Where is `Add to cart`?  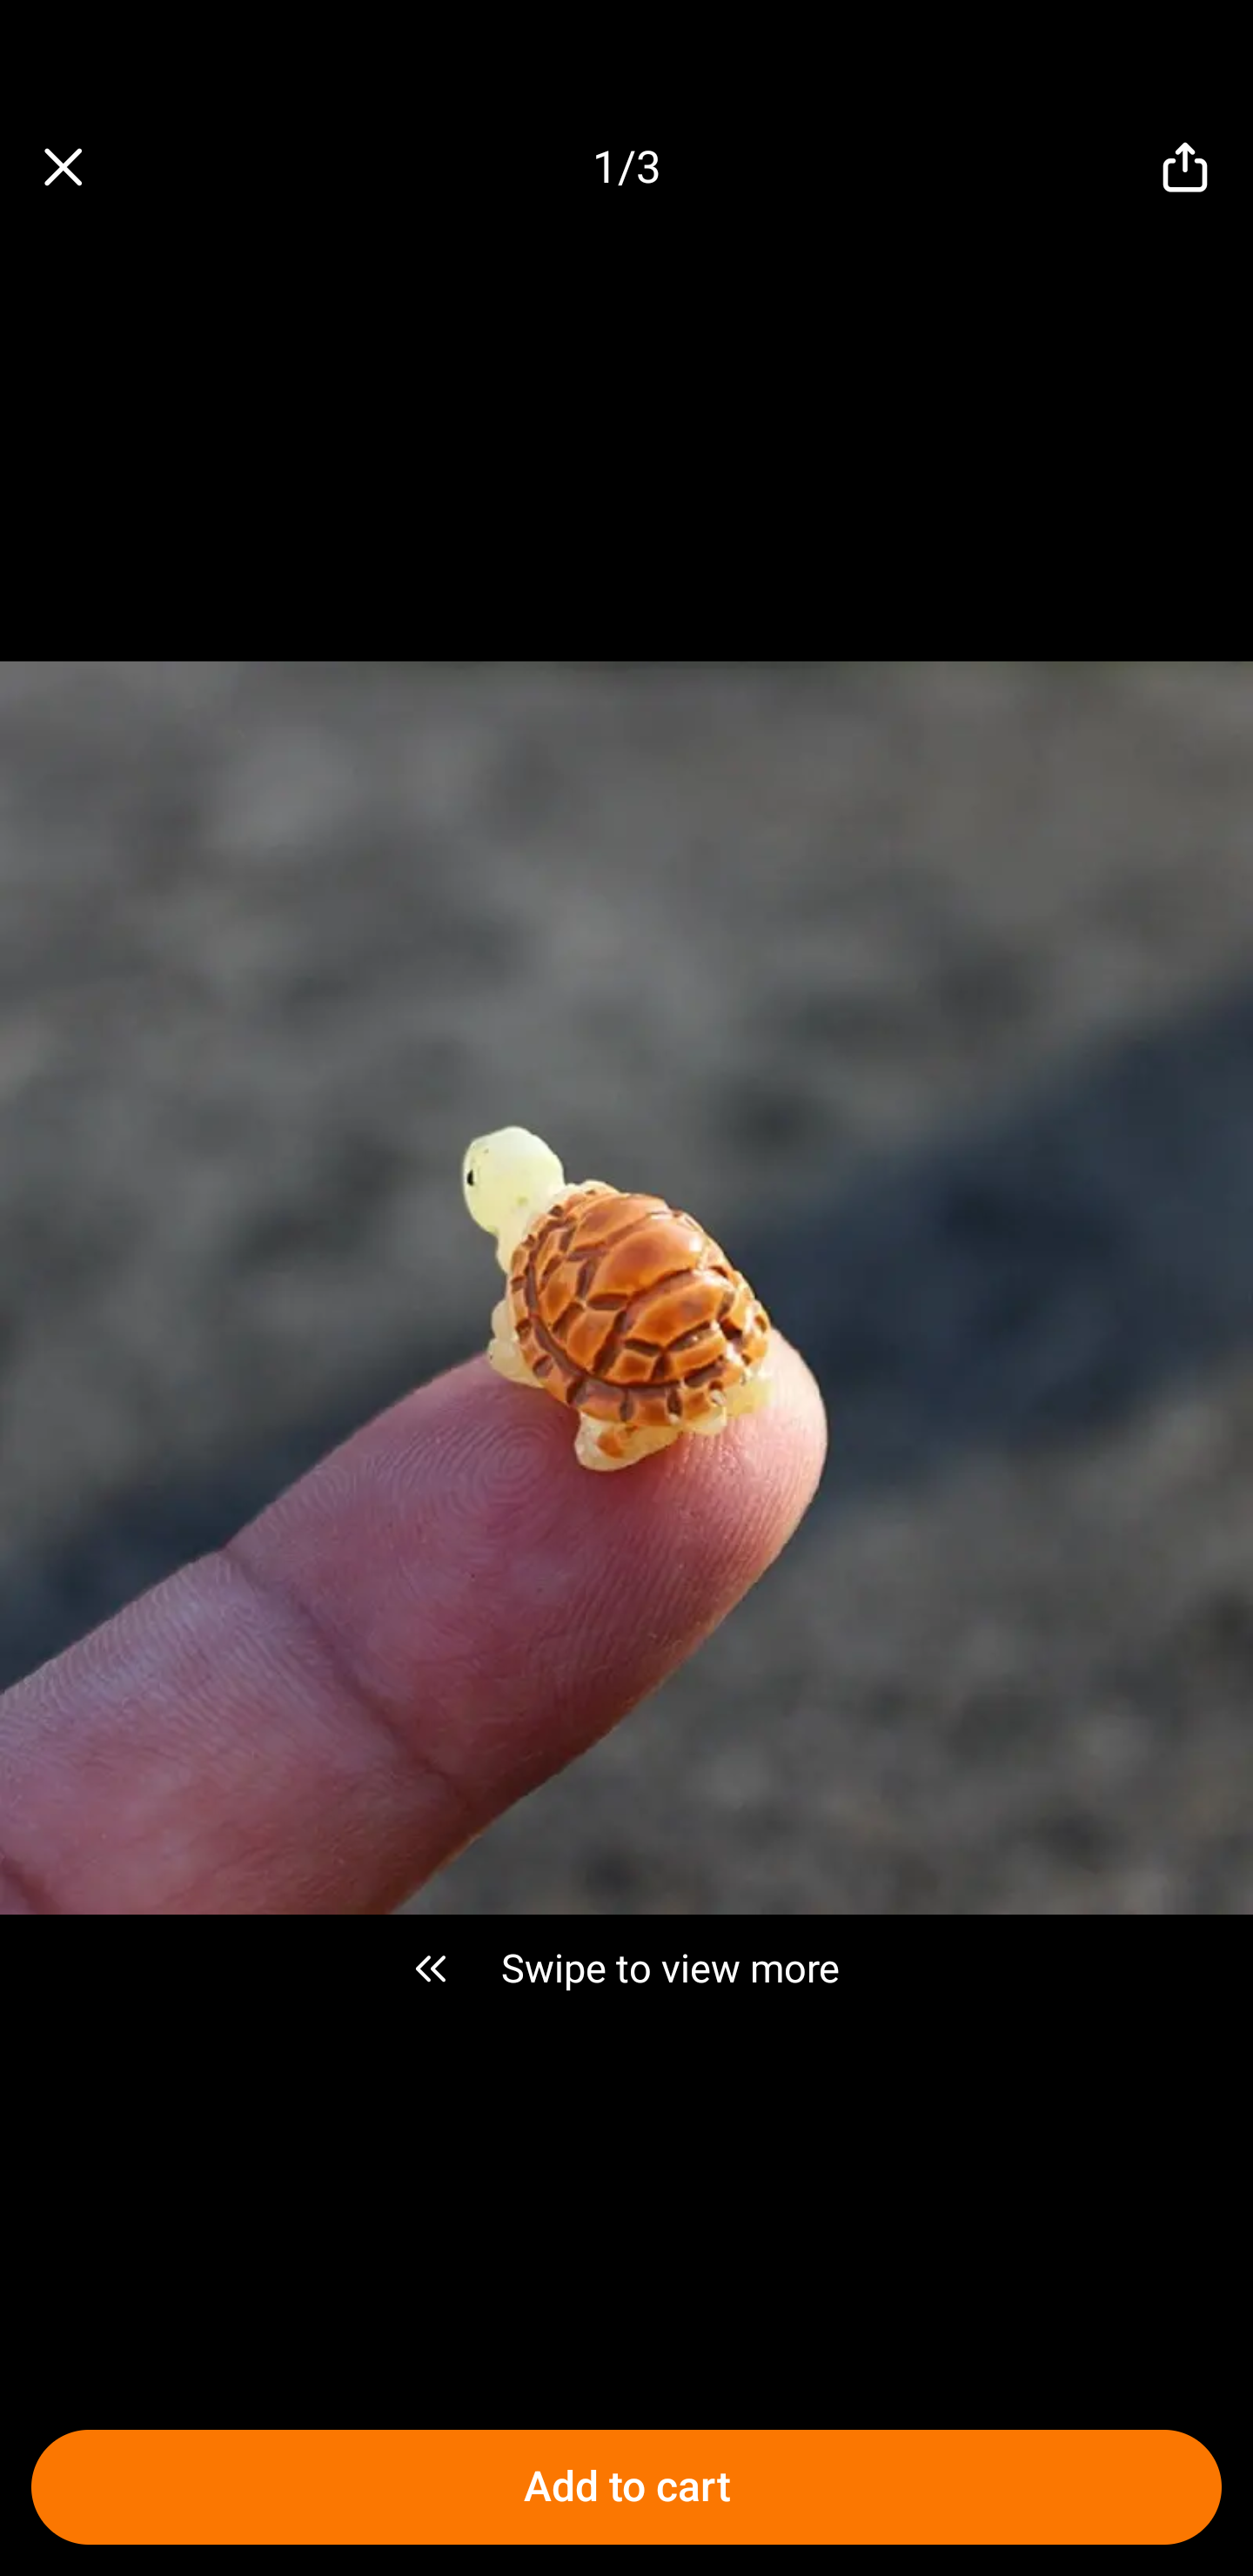
Add to cart is located at coordinates (626, 2487).